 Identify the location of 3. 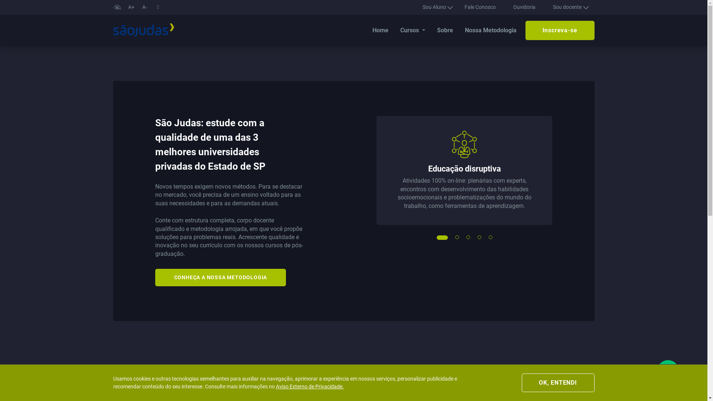
(469, 238).